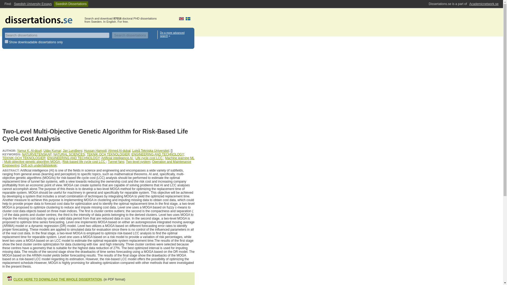 The image size is (507, 285). I want to click on Yamur K. Al-douri, so click(29, 150).